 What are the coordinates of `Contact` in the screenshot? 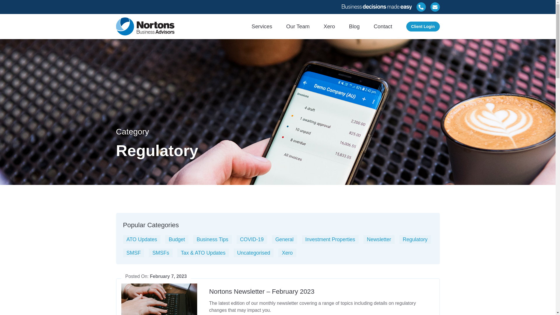 It's located at (383, 26).